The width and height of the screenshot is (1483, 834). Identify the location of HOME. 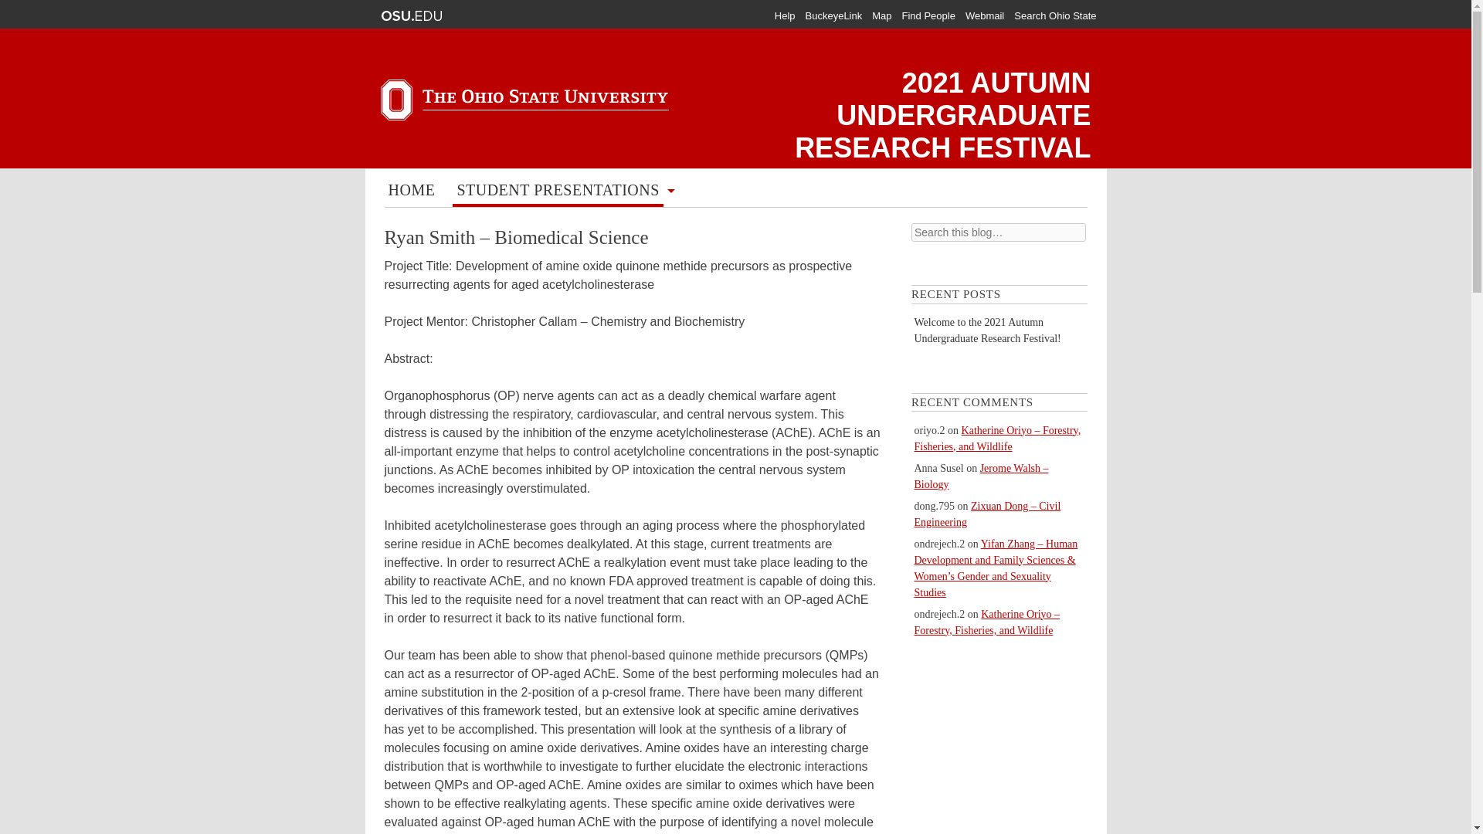
(411, 192).